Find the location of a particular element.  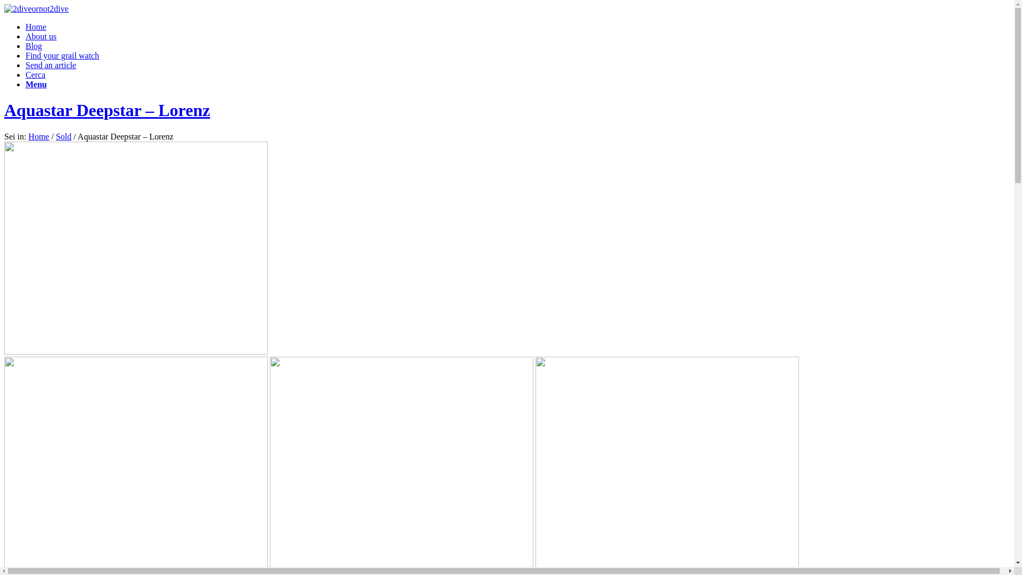

Blog is located at coordinates (34, 46).